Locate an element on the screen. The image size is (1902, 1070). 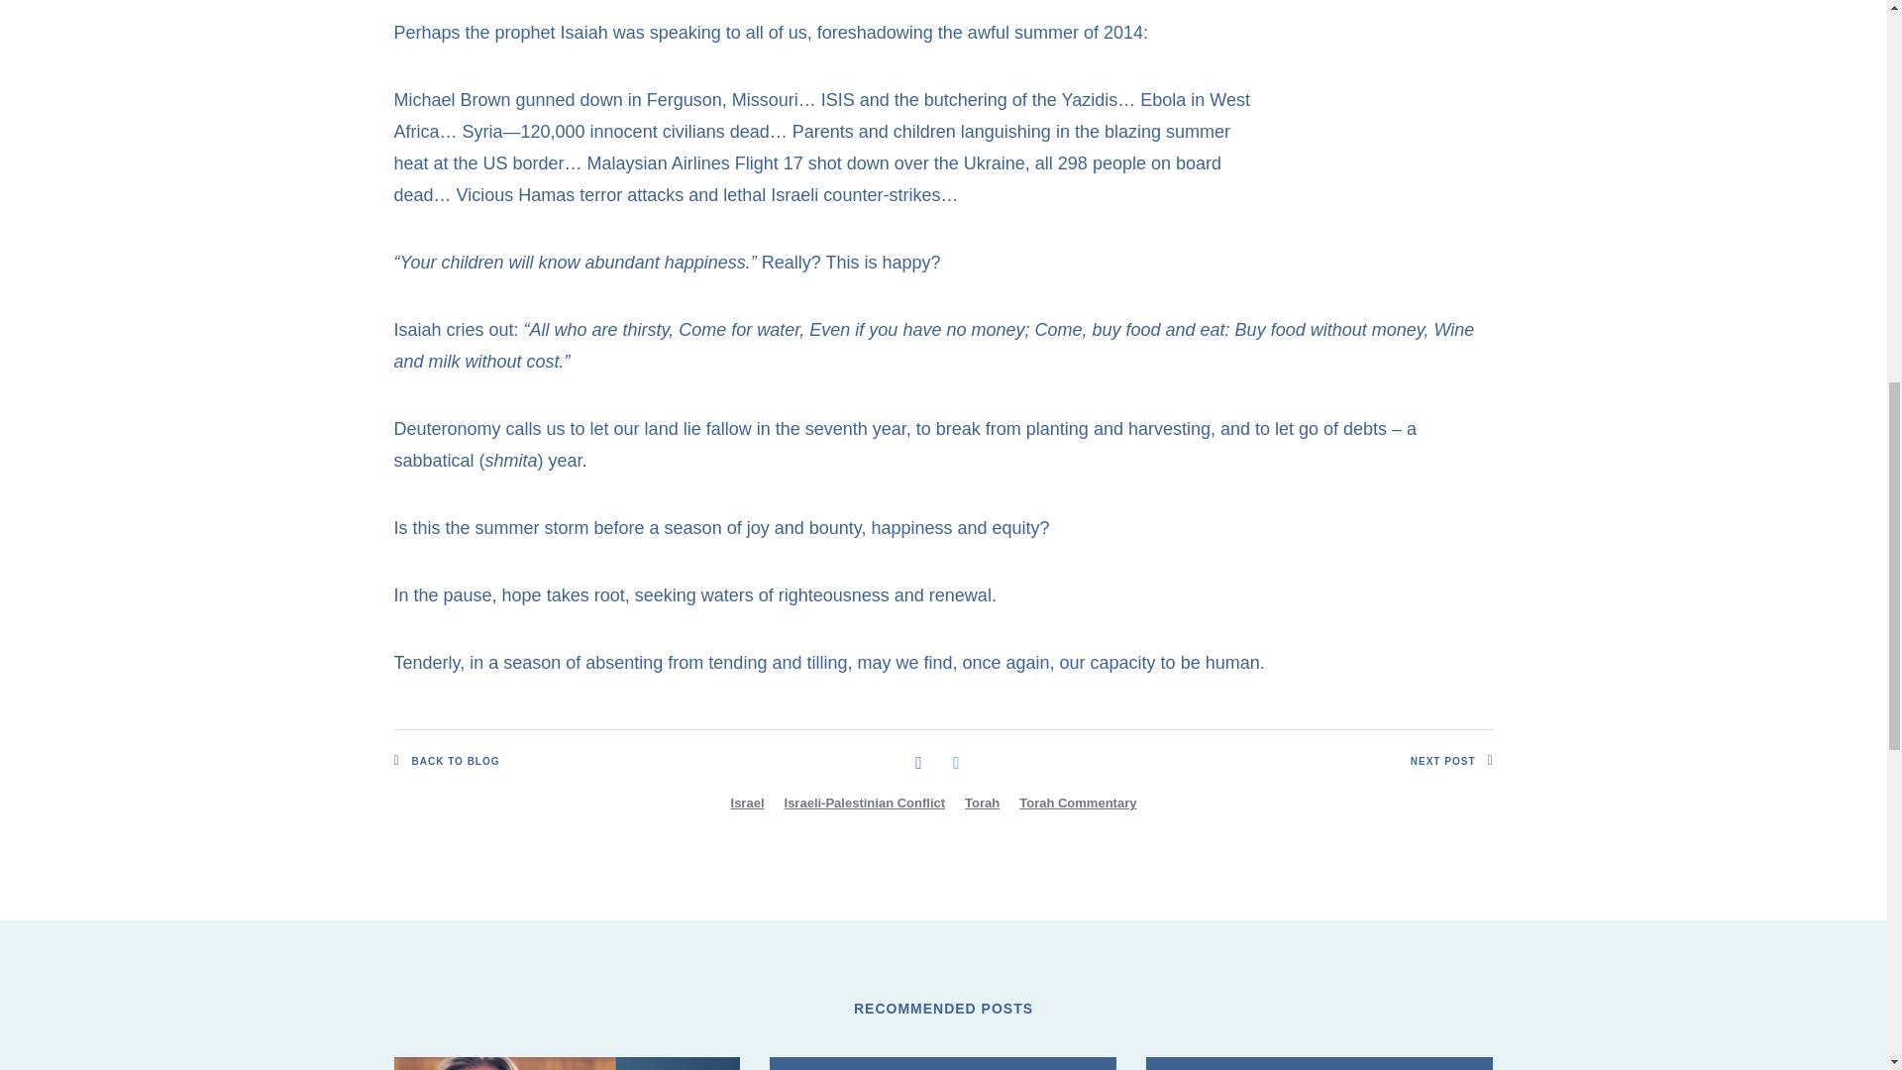
Facebook is located at coordinates (918, 761).